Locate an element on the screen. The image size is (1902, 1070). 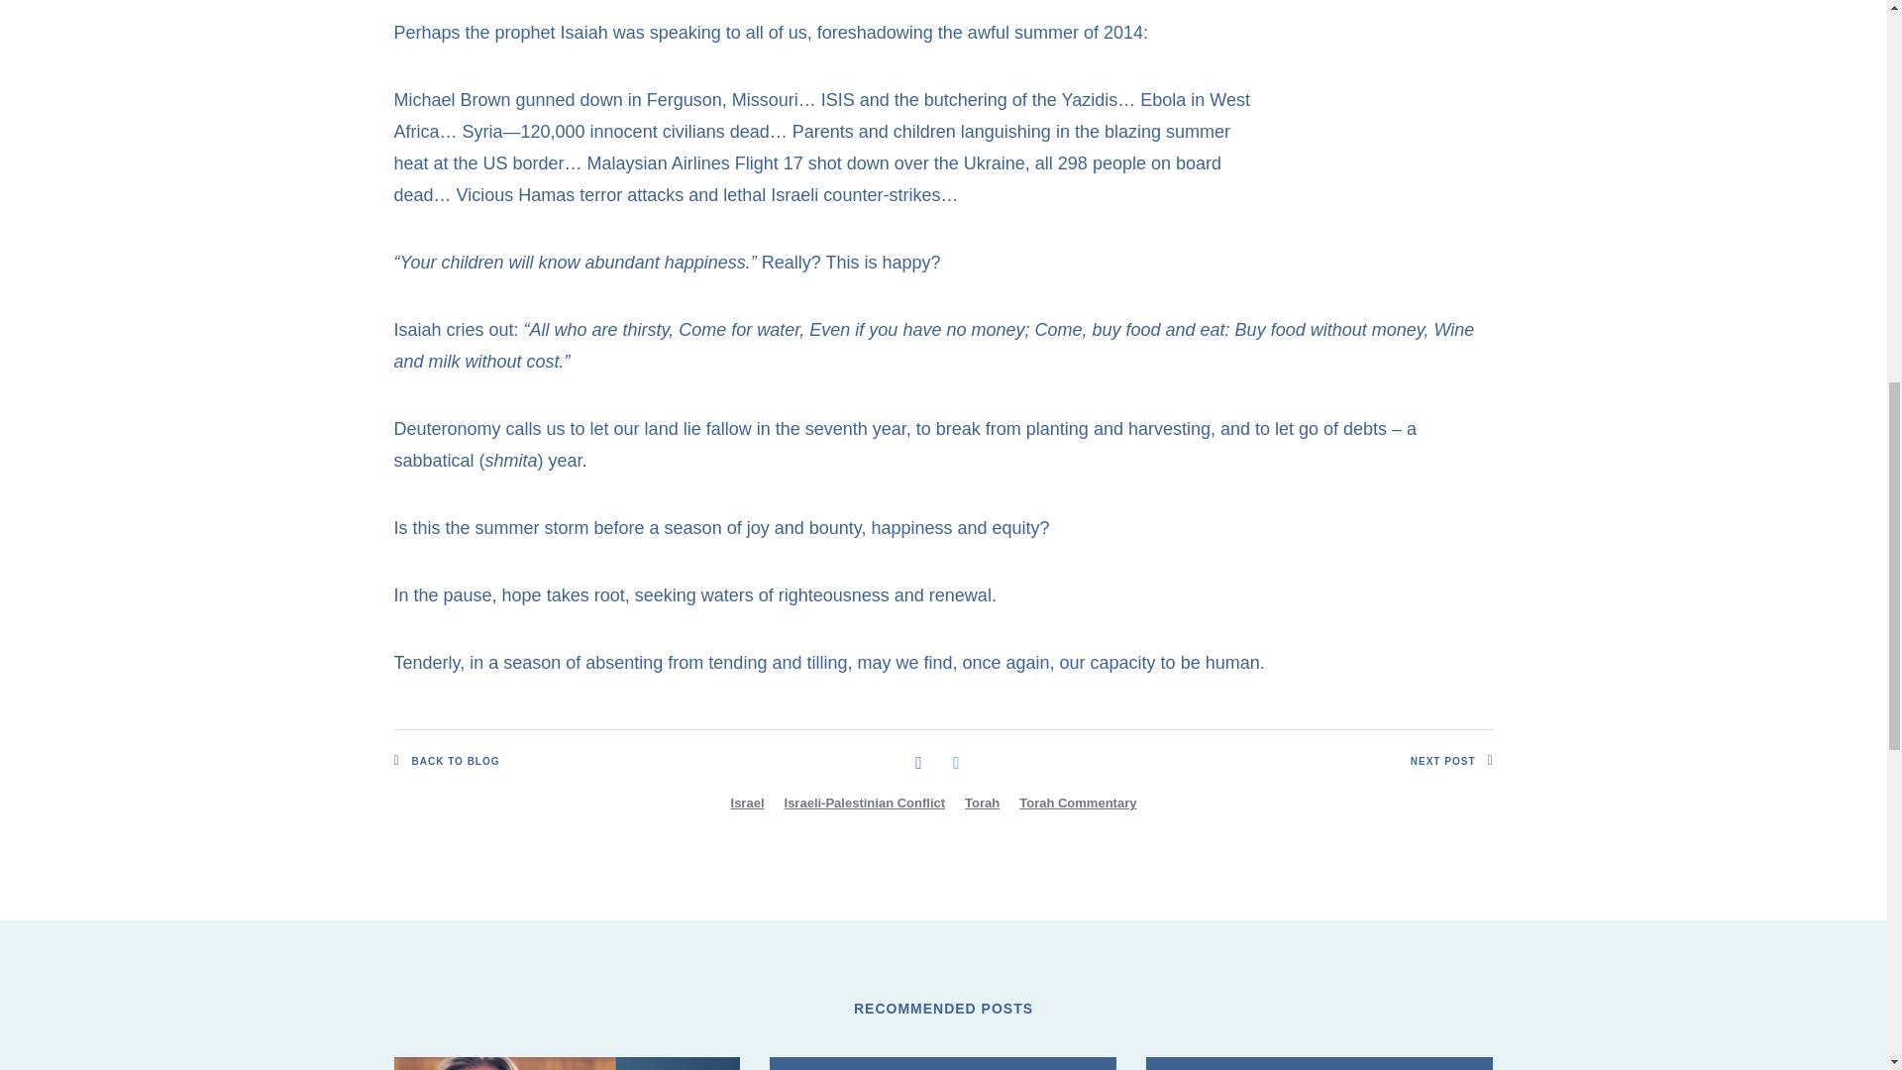
Facebook is located at coordinates (918, 761).